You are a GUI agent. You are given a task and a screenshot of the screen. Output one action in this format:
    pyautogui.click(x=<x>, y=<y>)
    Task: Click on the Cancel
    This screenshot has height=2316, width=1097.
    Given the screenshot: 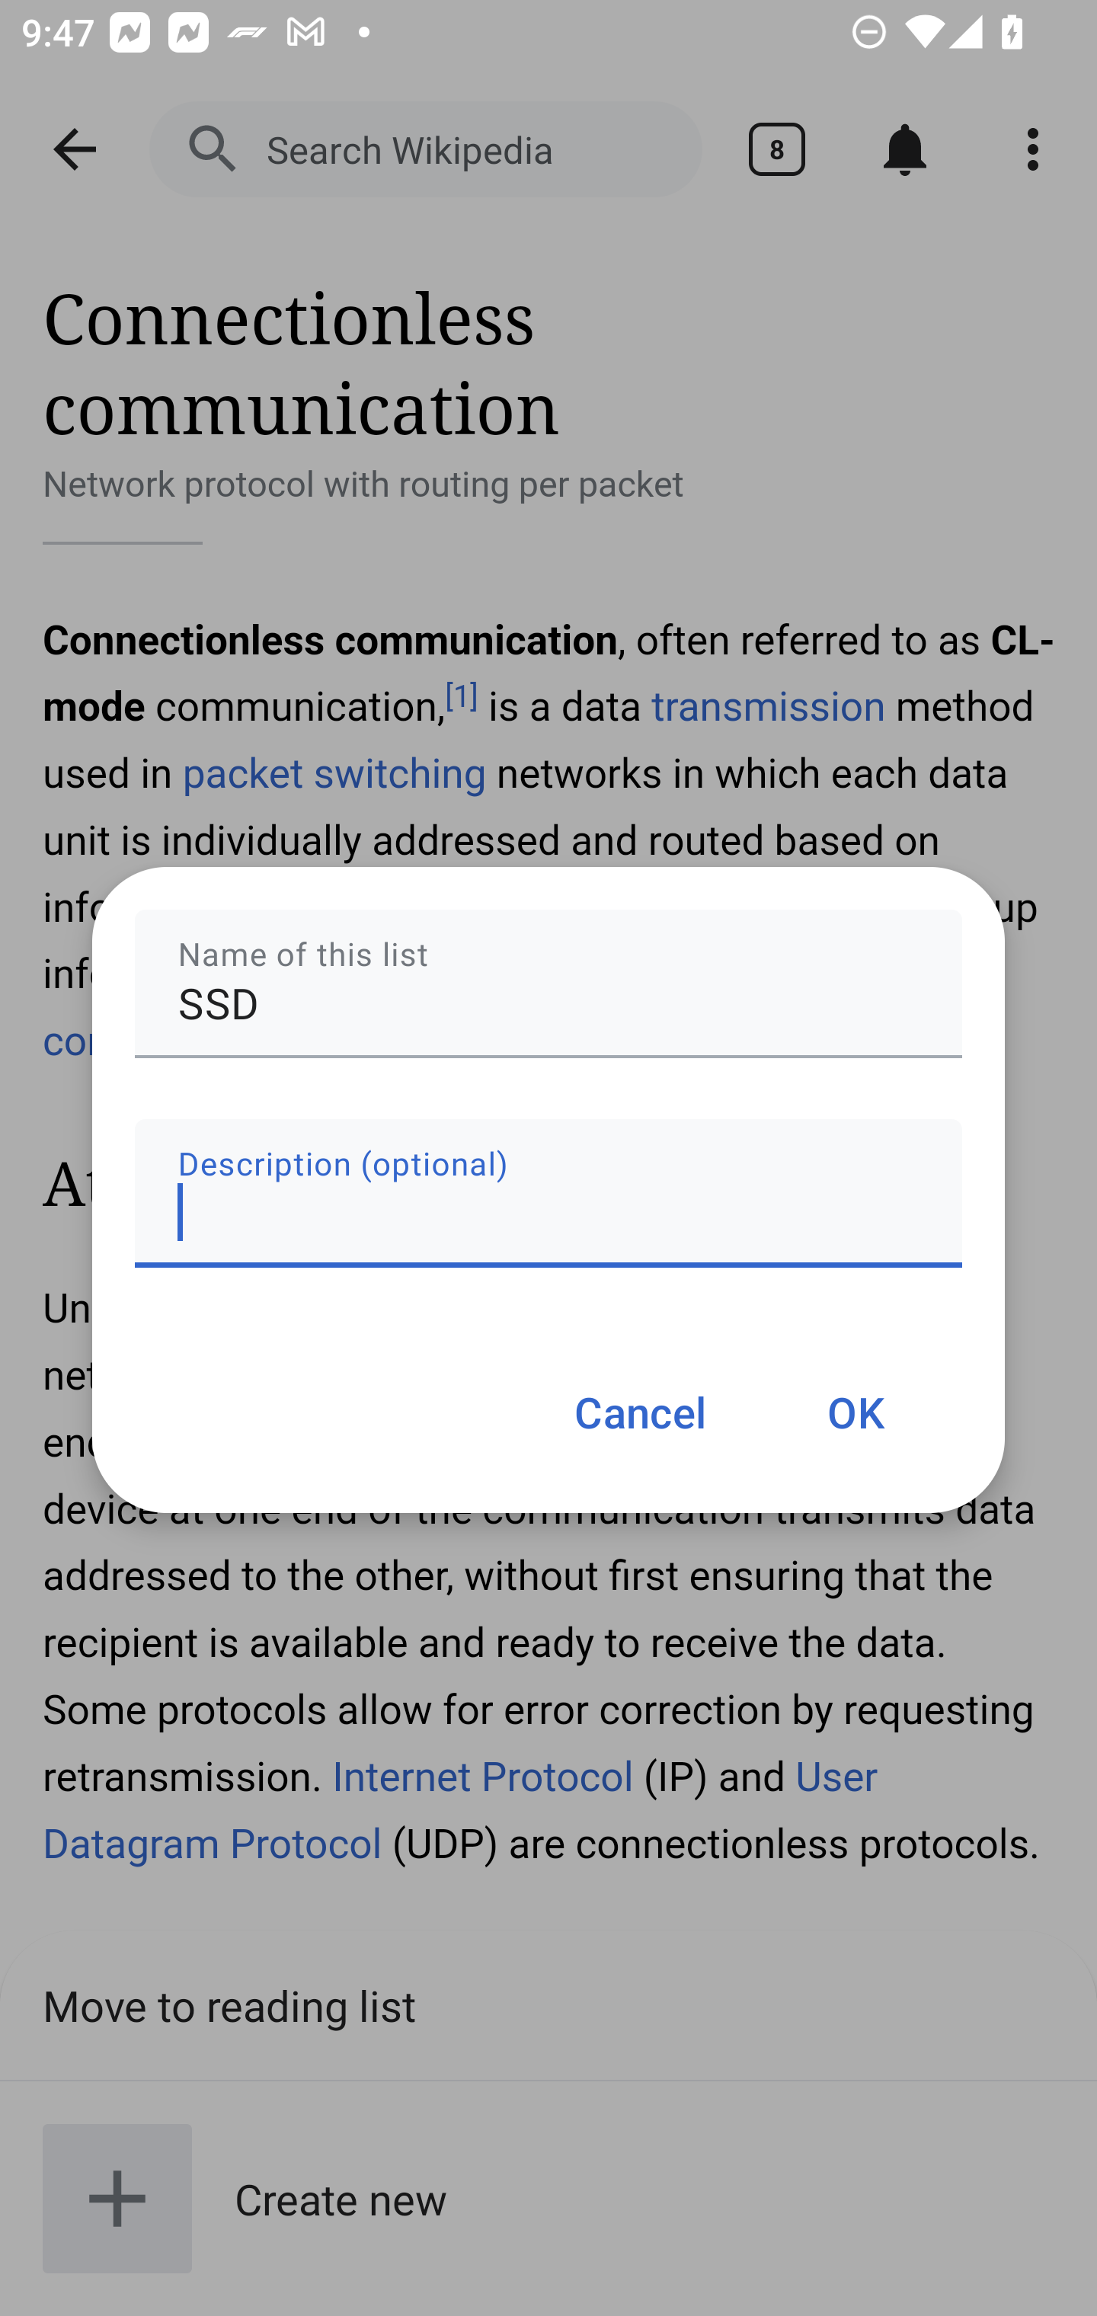 What is the action you would take?
    pyautogui.click(x=640, y=1411)
    